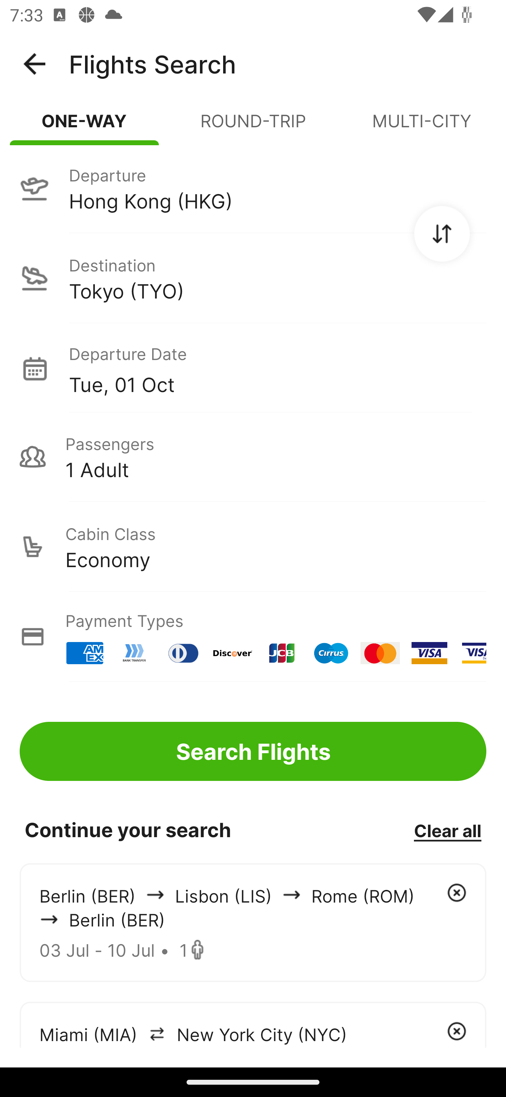  What do you see at coordinates (253, 278) in the screenshot?
I see `Destination Tokyo (TYO)` at bounding box center [253, 278].